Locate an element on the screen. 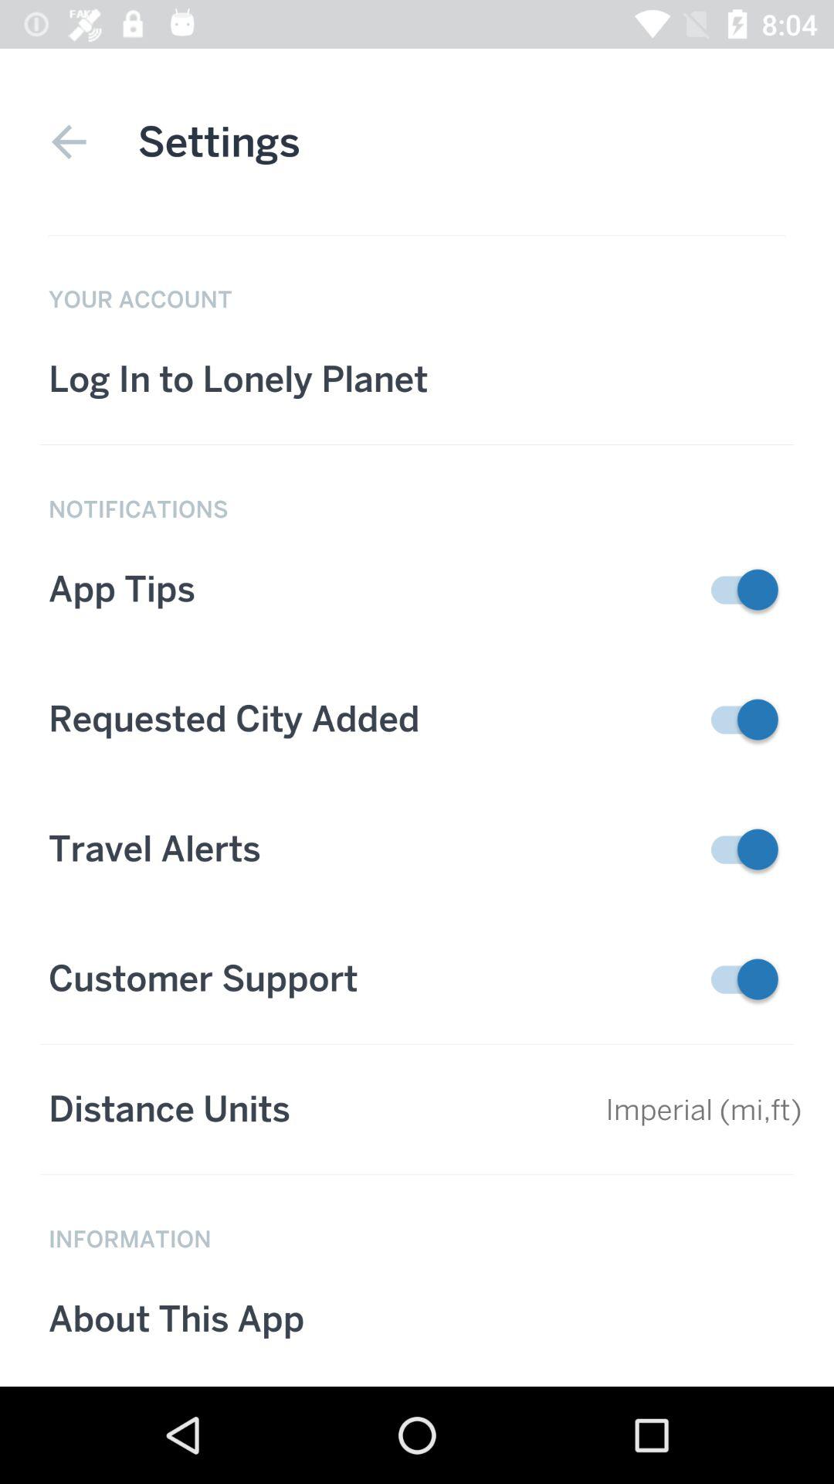 The image size is (834, 1484). select the tab below text notification is located at coordinates (417, 589).